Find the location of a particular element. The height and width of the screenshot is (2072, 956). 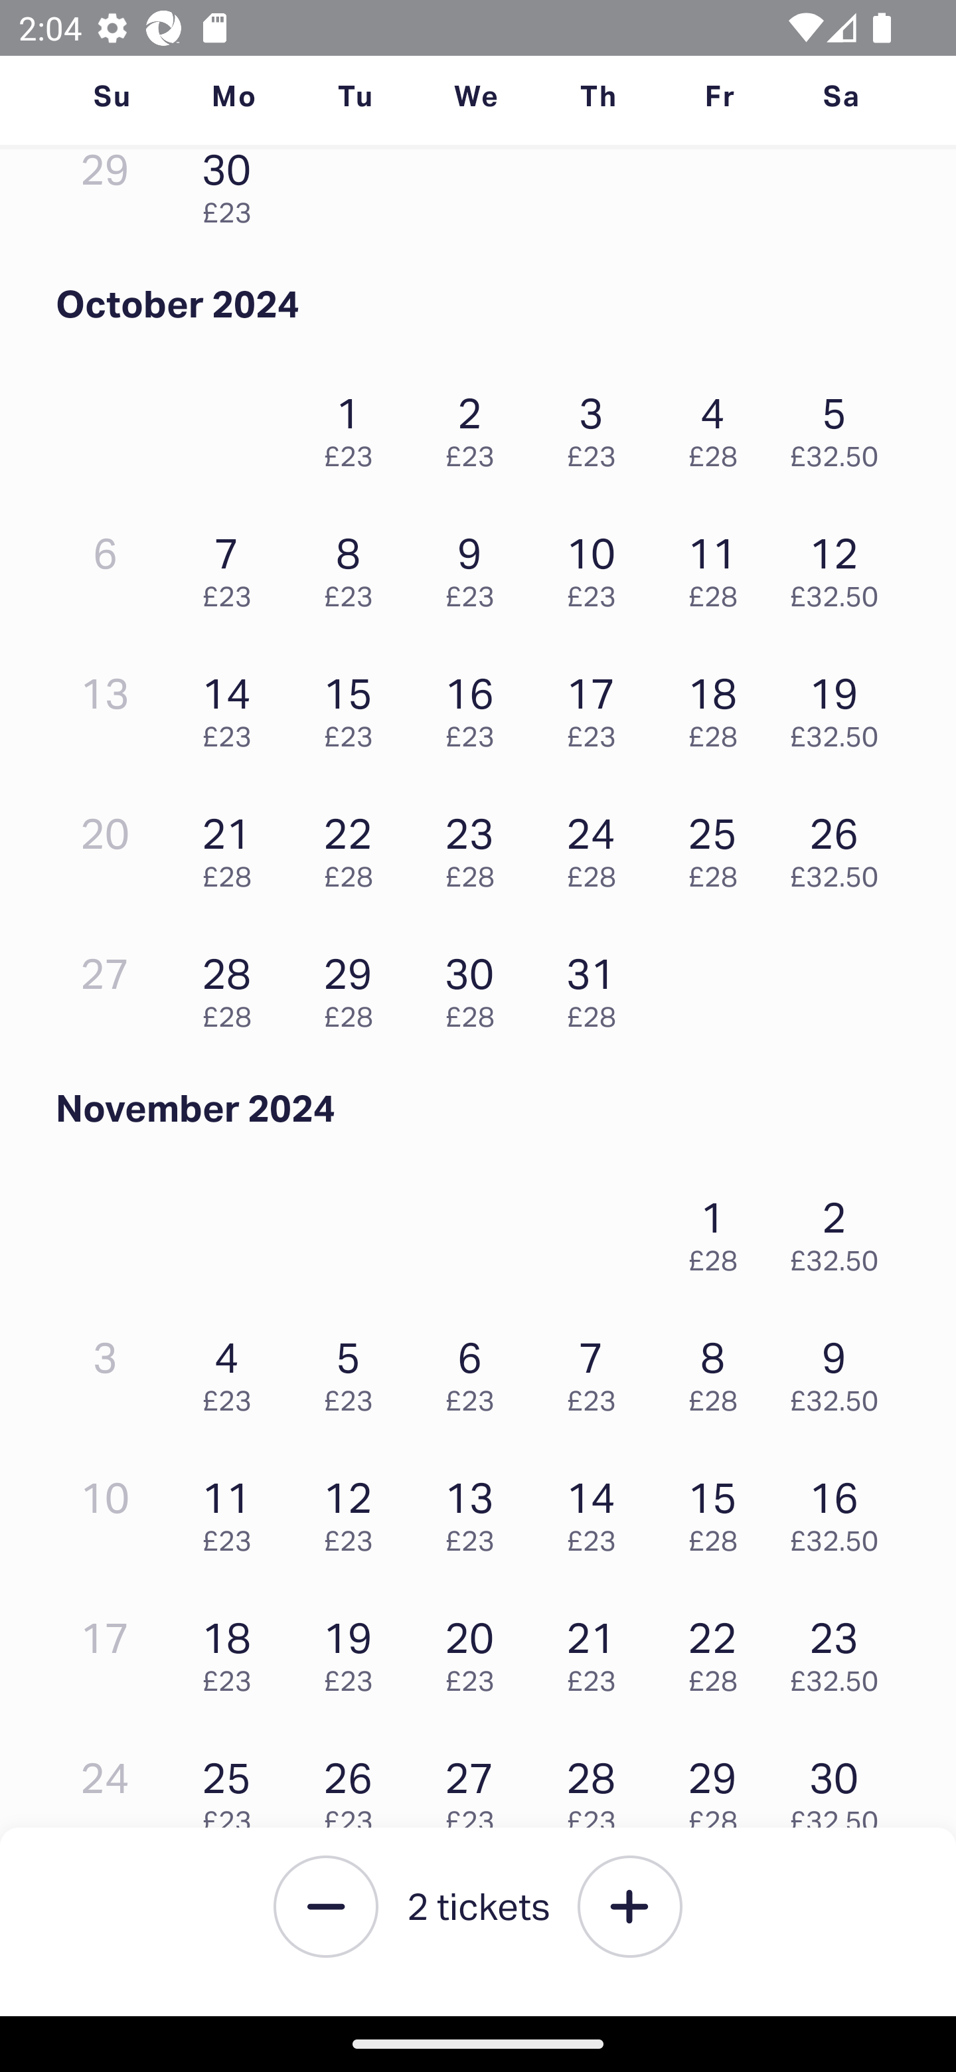

22 £28 is located at coordinates (719, 1650).